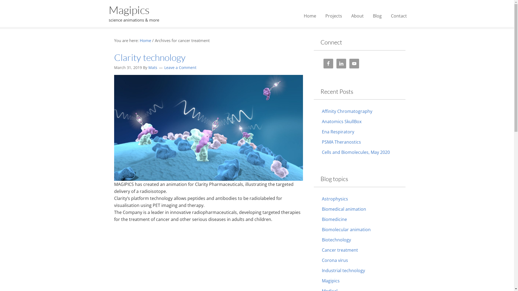 The width and height of the screenshot is (518, 291). What do you see at coordinates (333, 16) in the screenshot?
I see `Projects` at bounding box center [333, 16].